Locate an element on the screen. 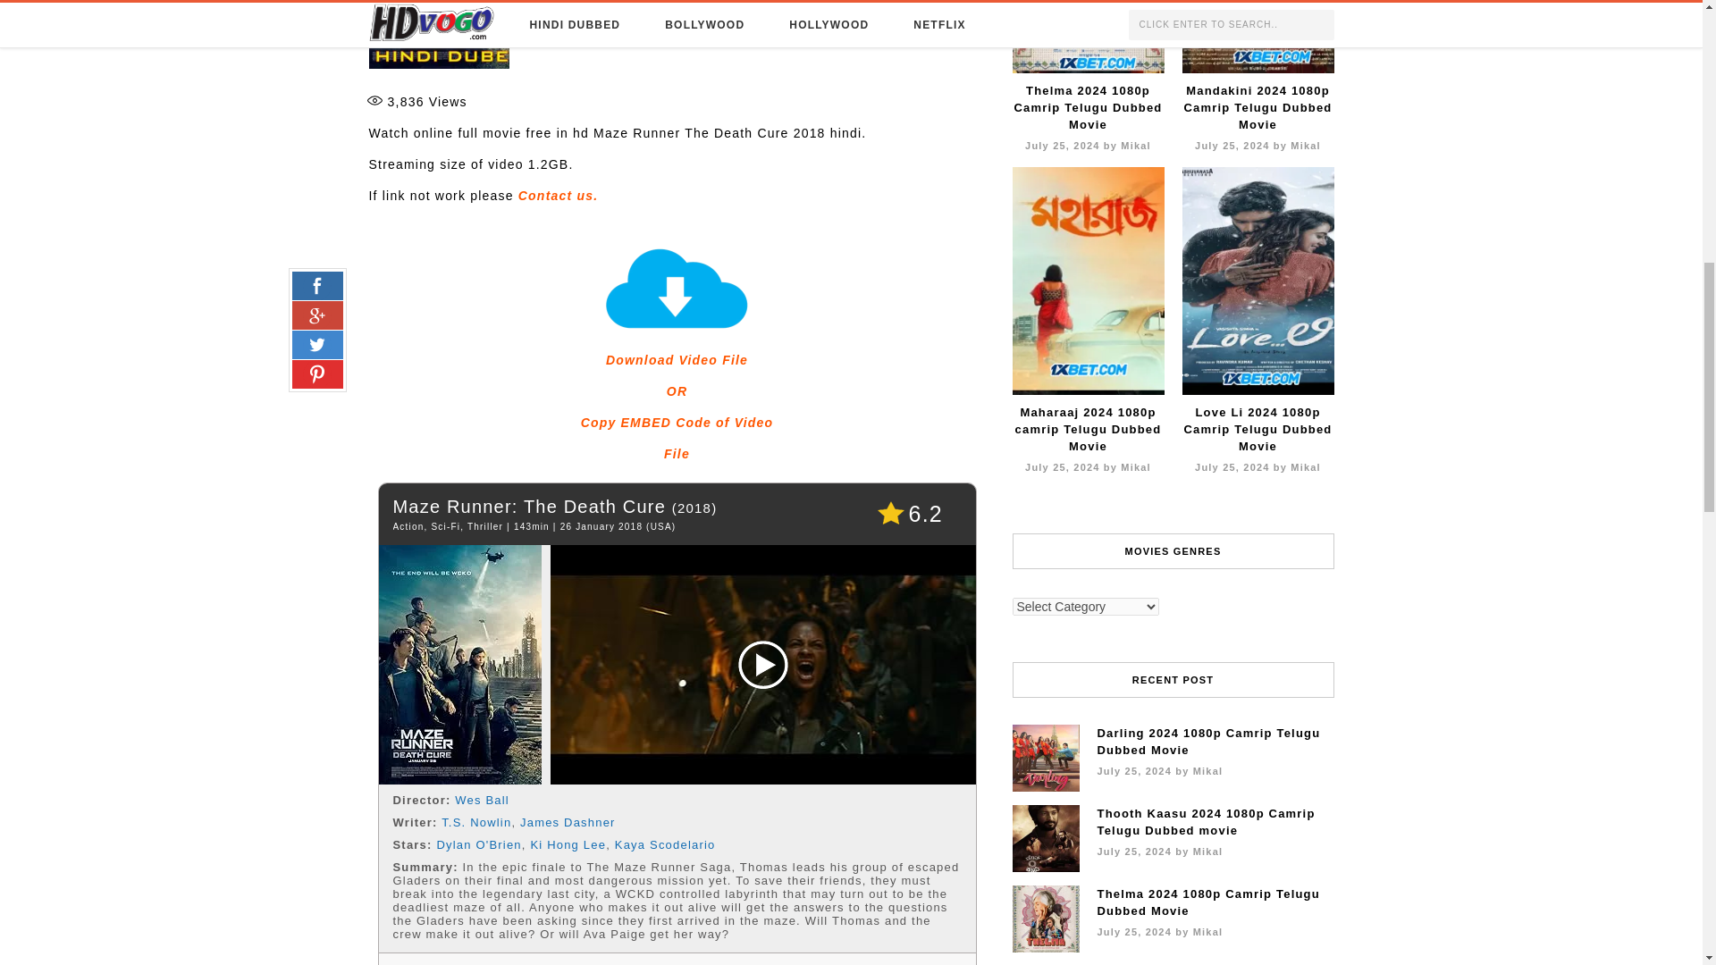 The height and width of the screenshot is (965, 1716). James Dashner is located at coordinates (568, 822).